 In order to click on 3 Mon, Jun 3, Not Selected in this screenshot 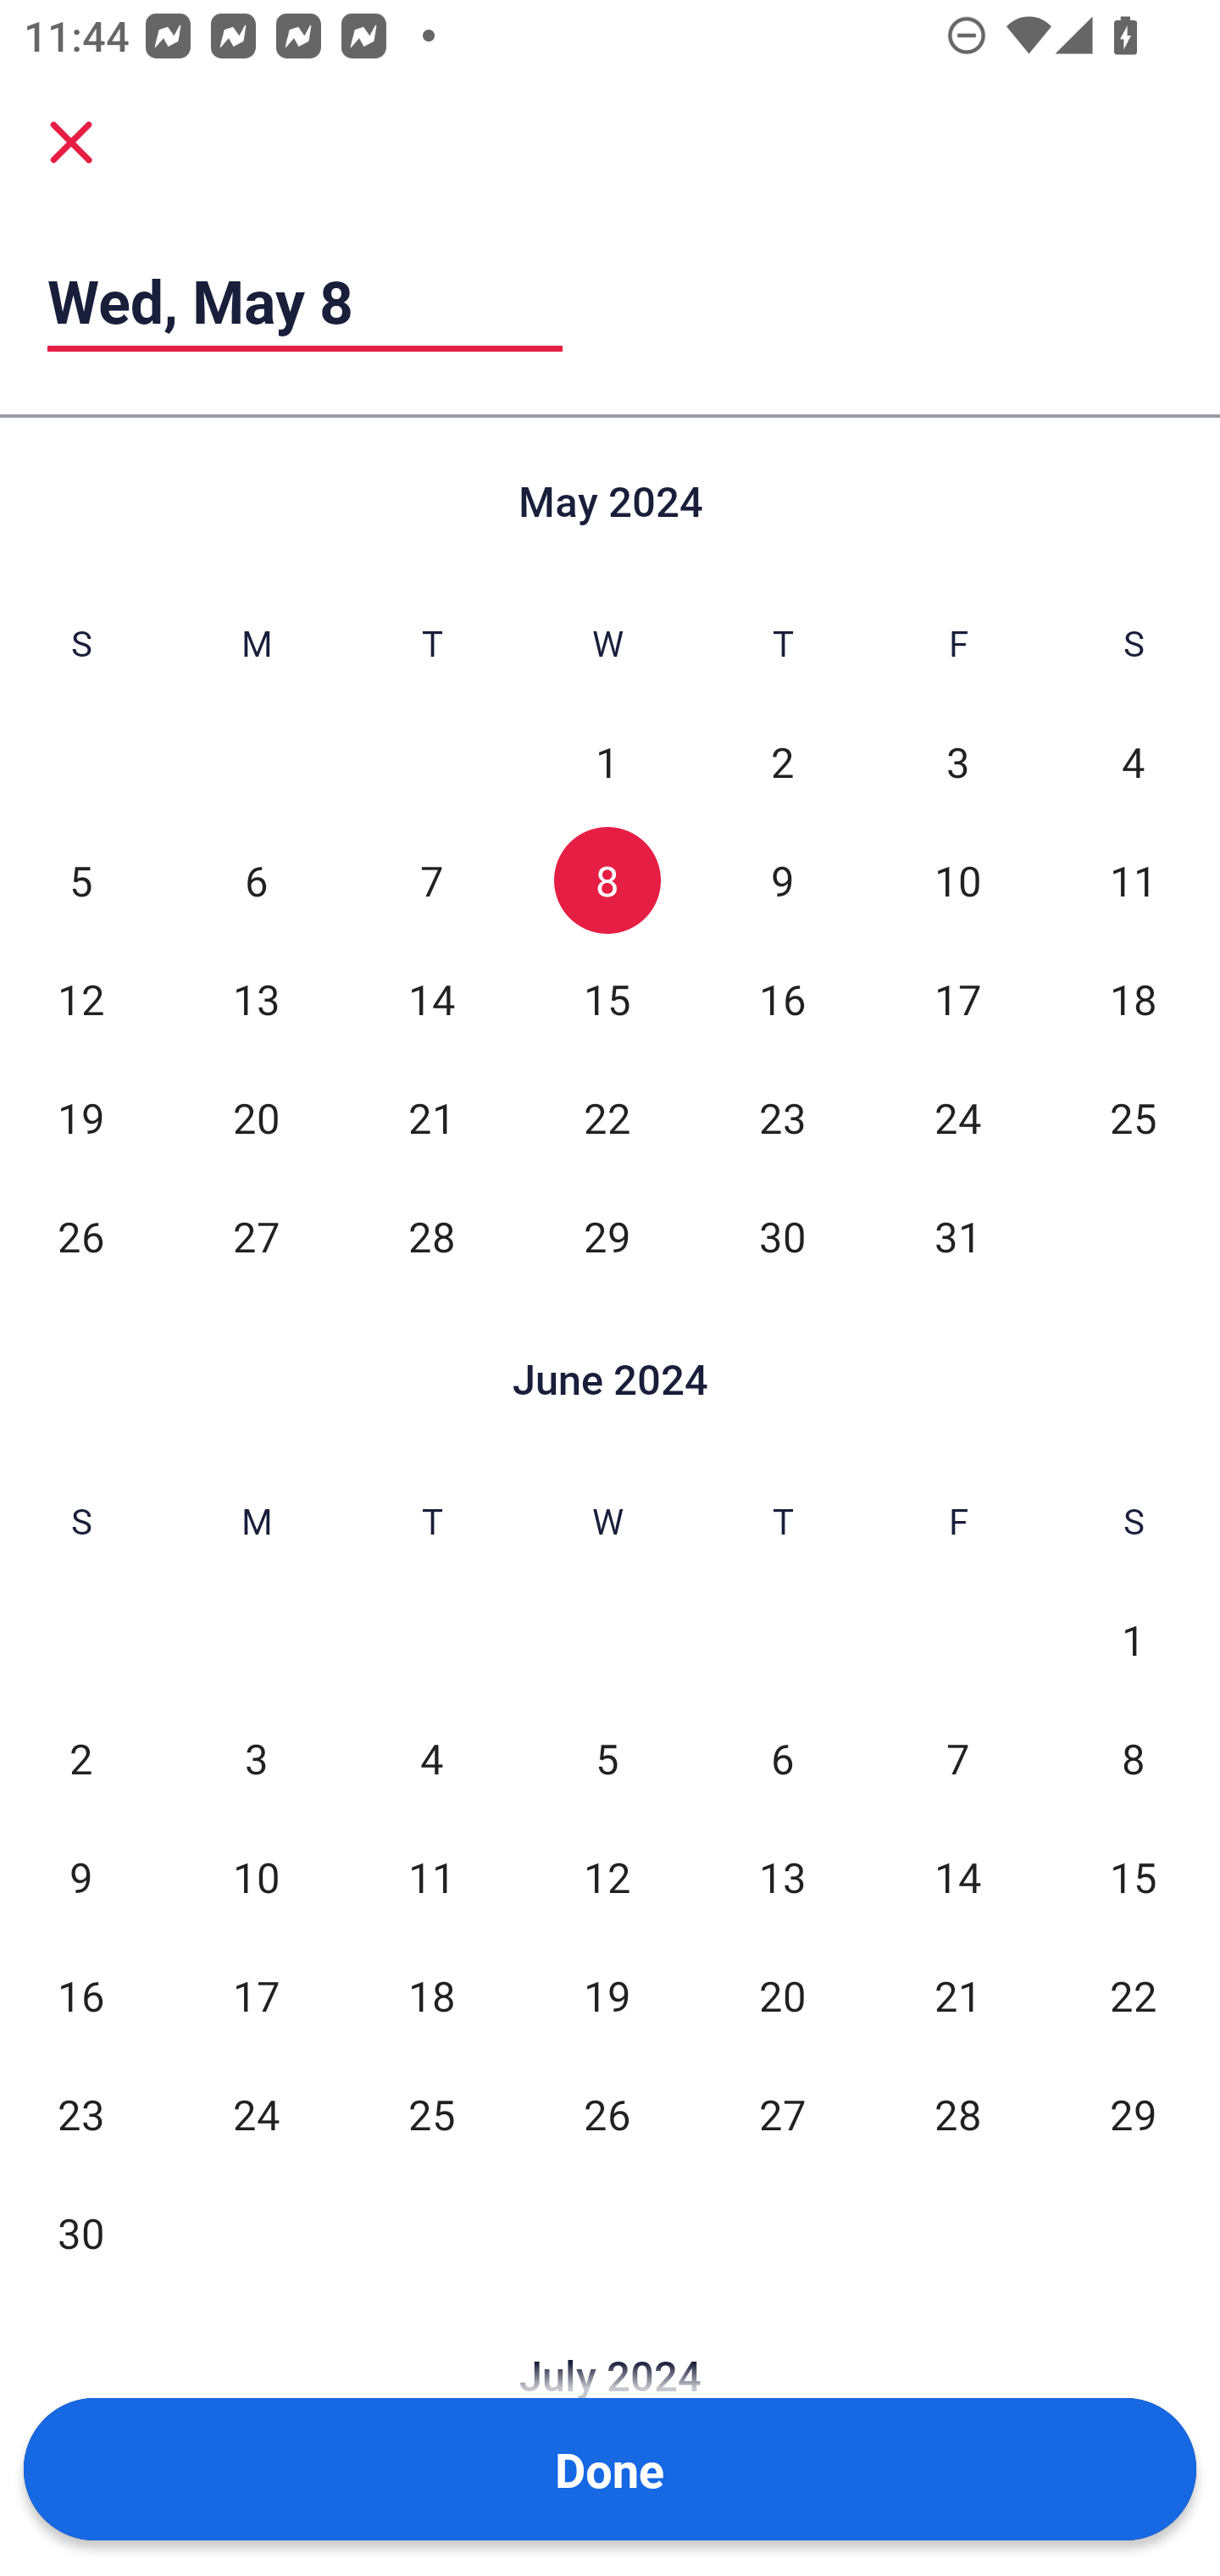, I will do `click(256, 1759)`.